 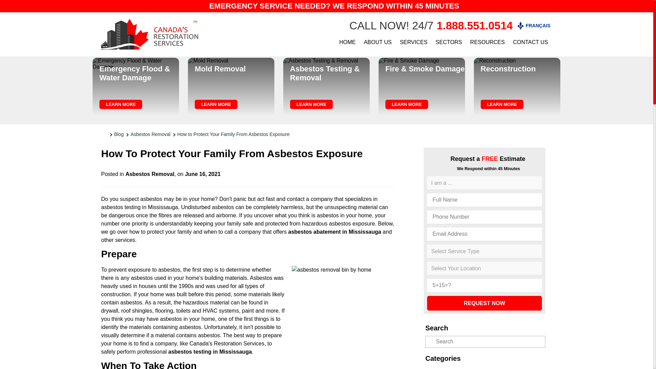 I want to click on SECTORS, so click(x=449, y=42).